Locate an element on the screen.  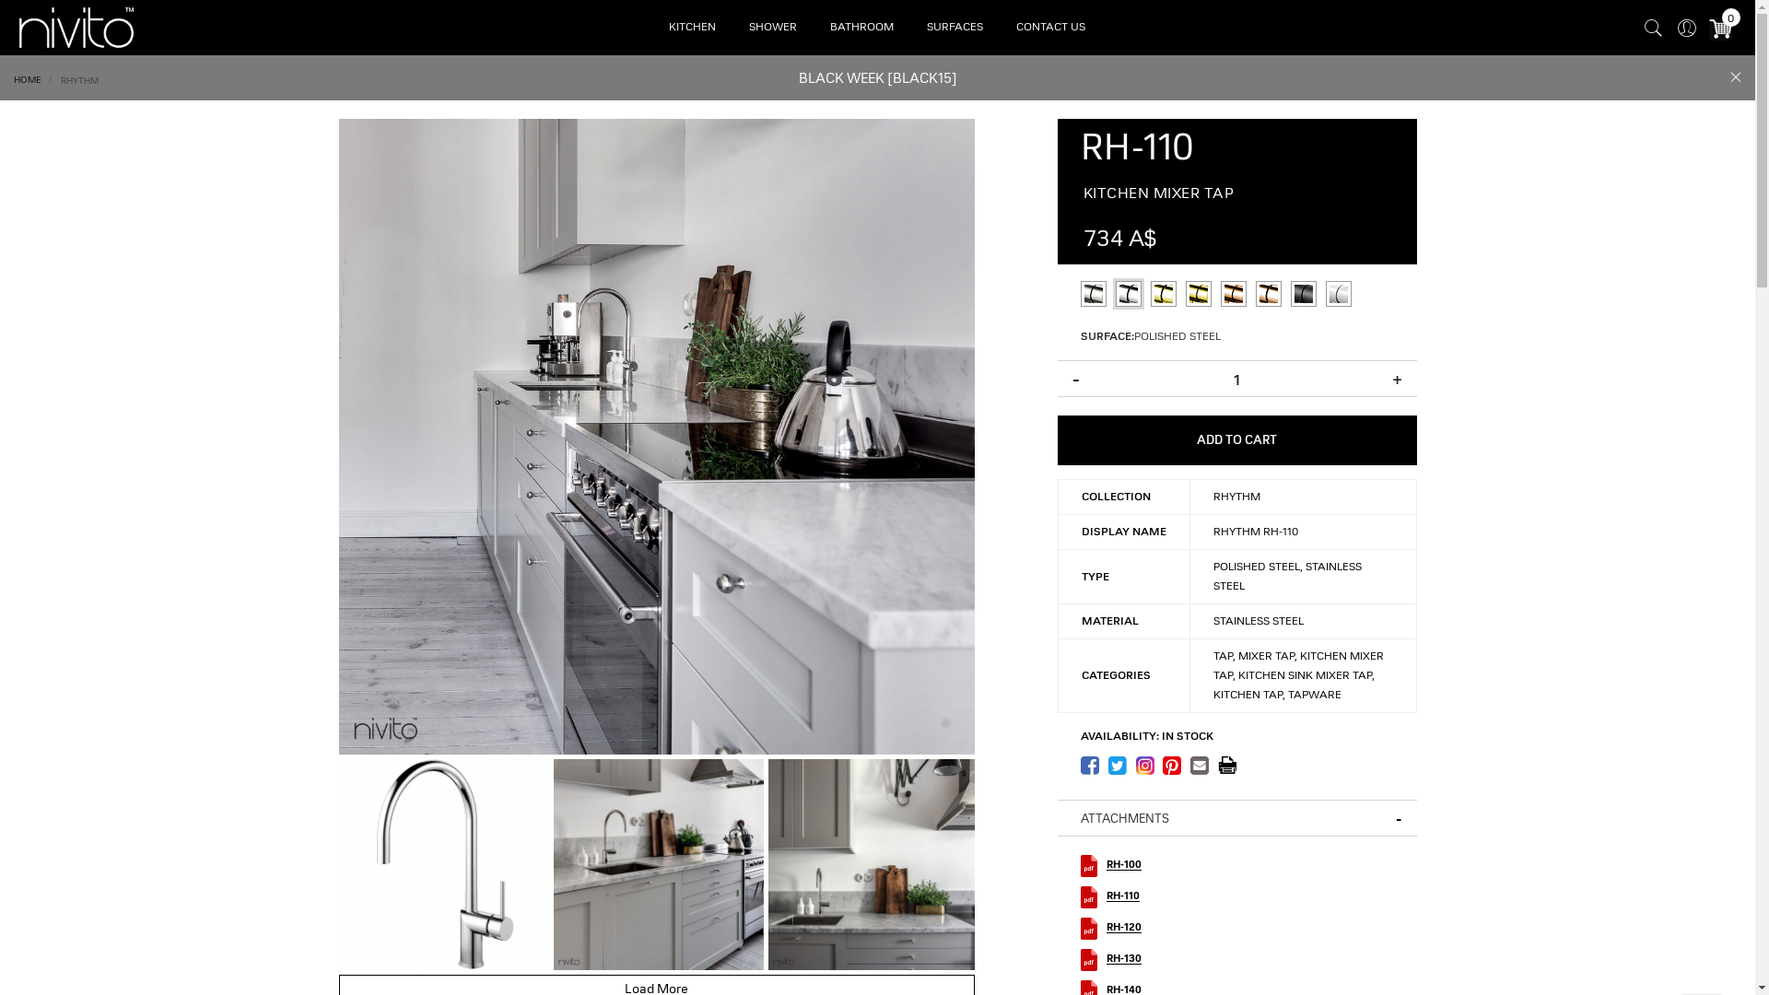
Share this on Twitter is located at coordinates (1121, 768).